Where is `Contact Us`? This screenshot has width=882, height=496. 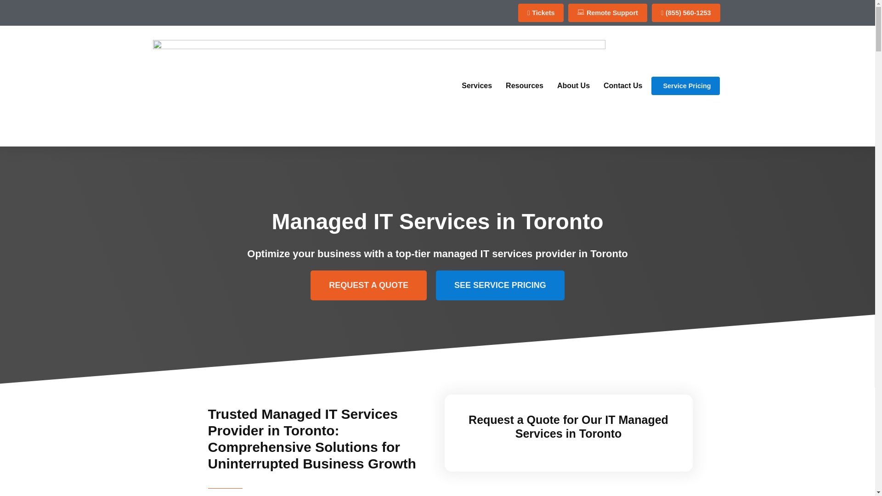
Contact Us is located at coordinates (622, 85).